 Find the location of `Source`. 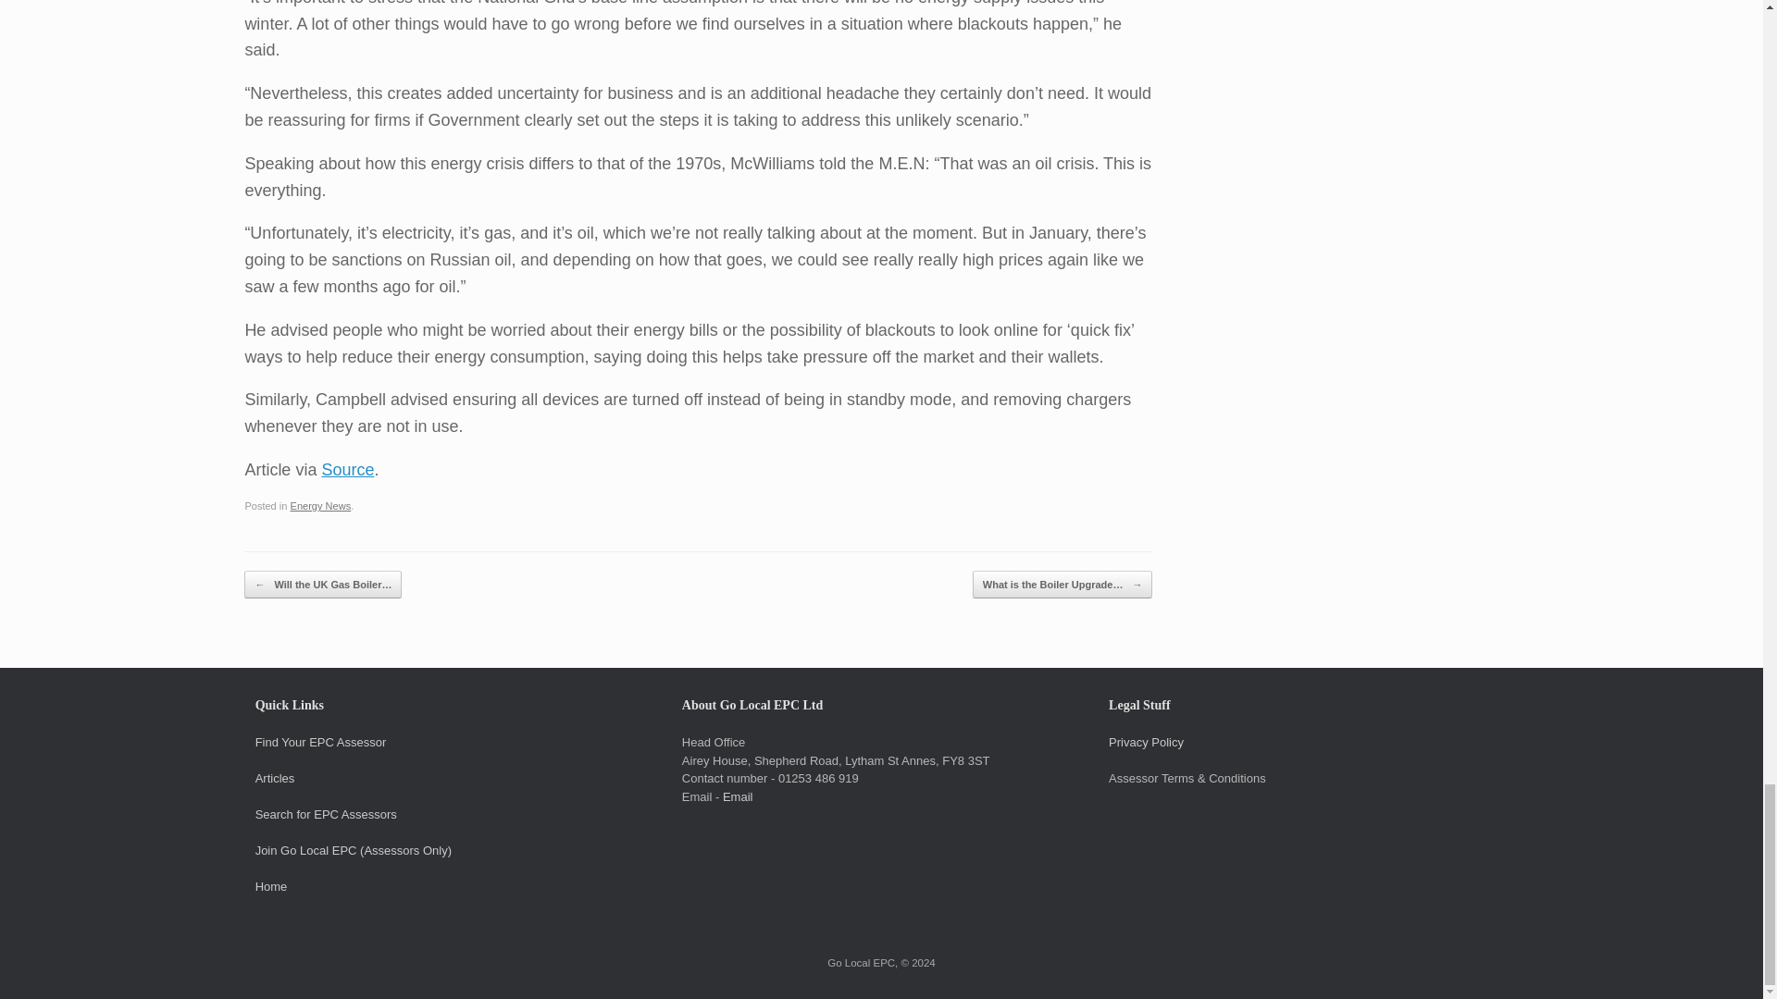

Source is located at coordinates (347, 470).